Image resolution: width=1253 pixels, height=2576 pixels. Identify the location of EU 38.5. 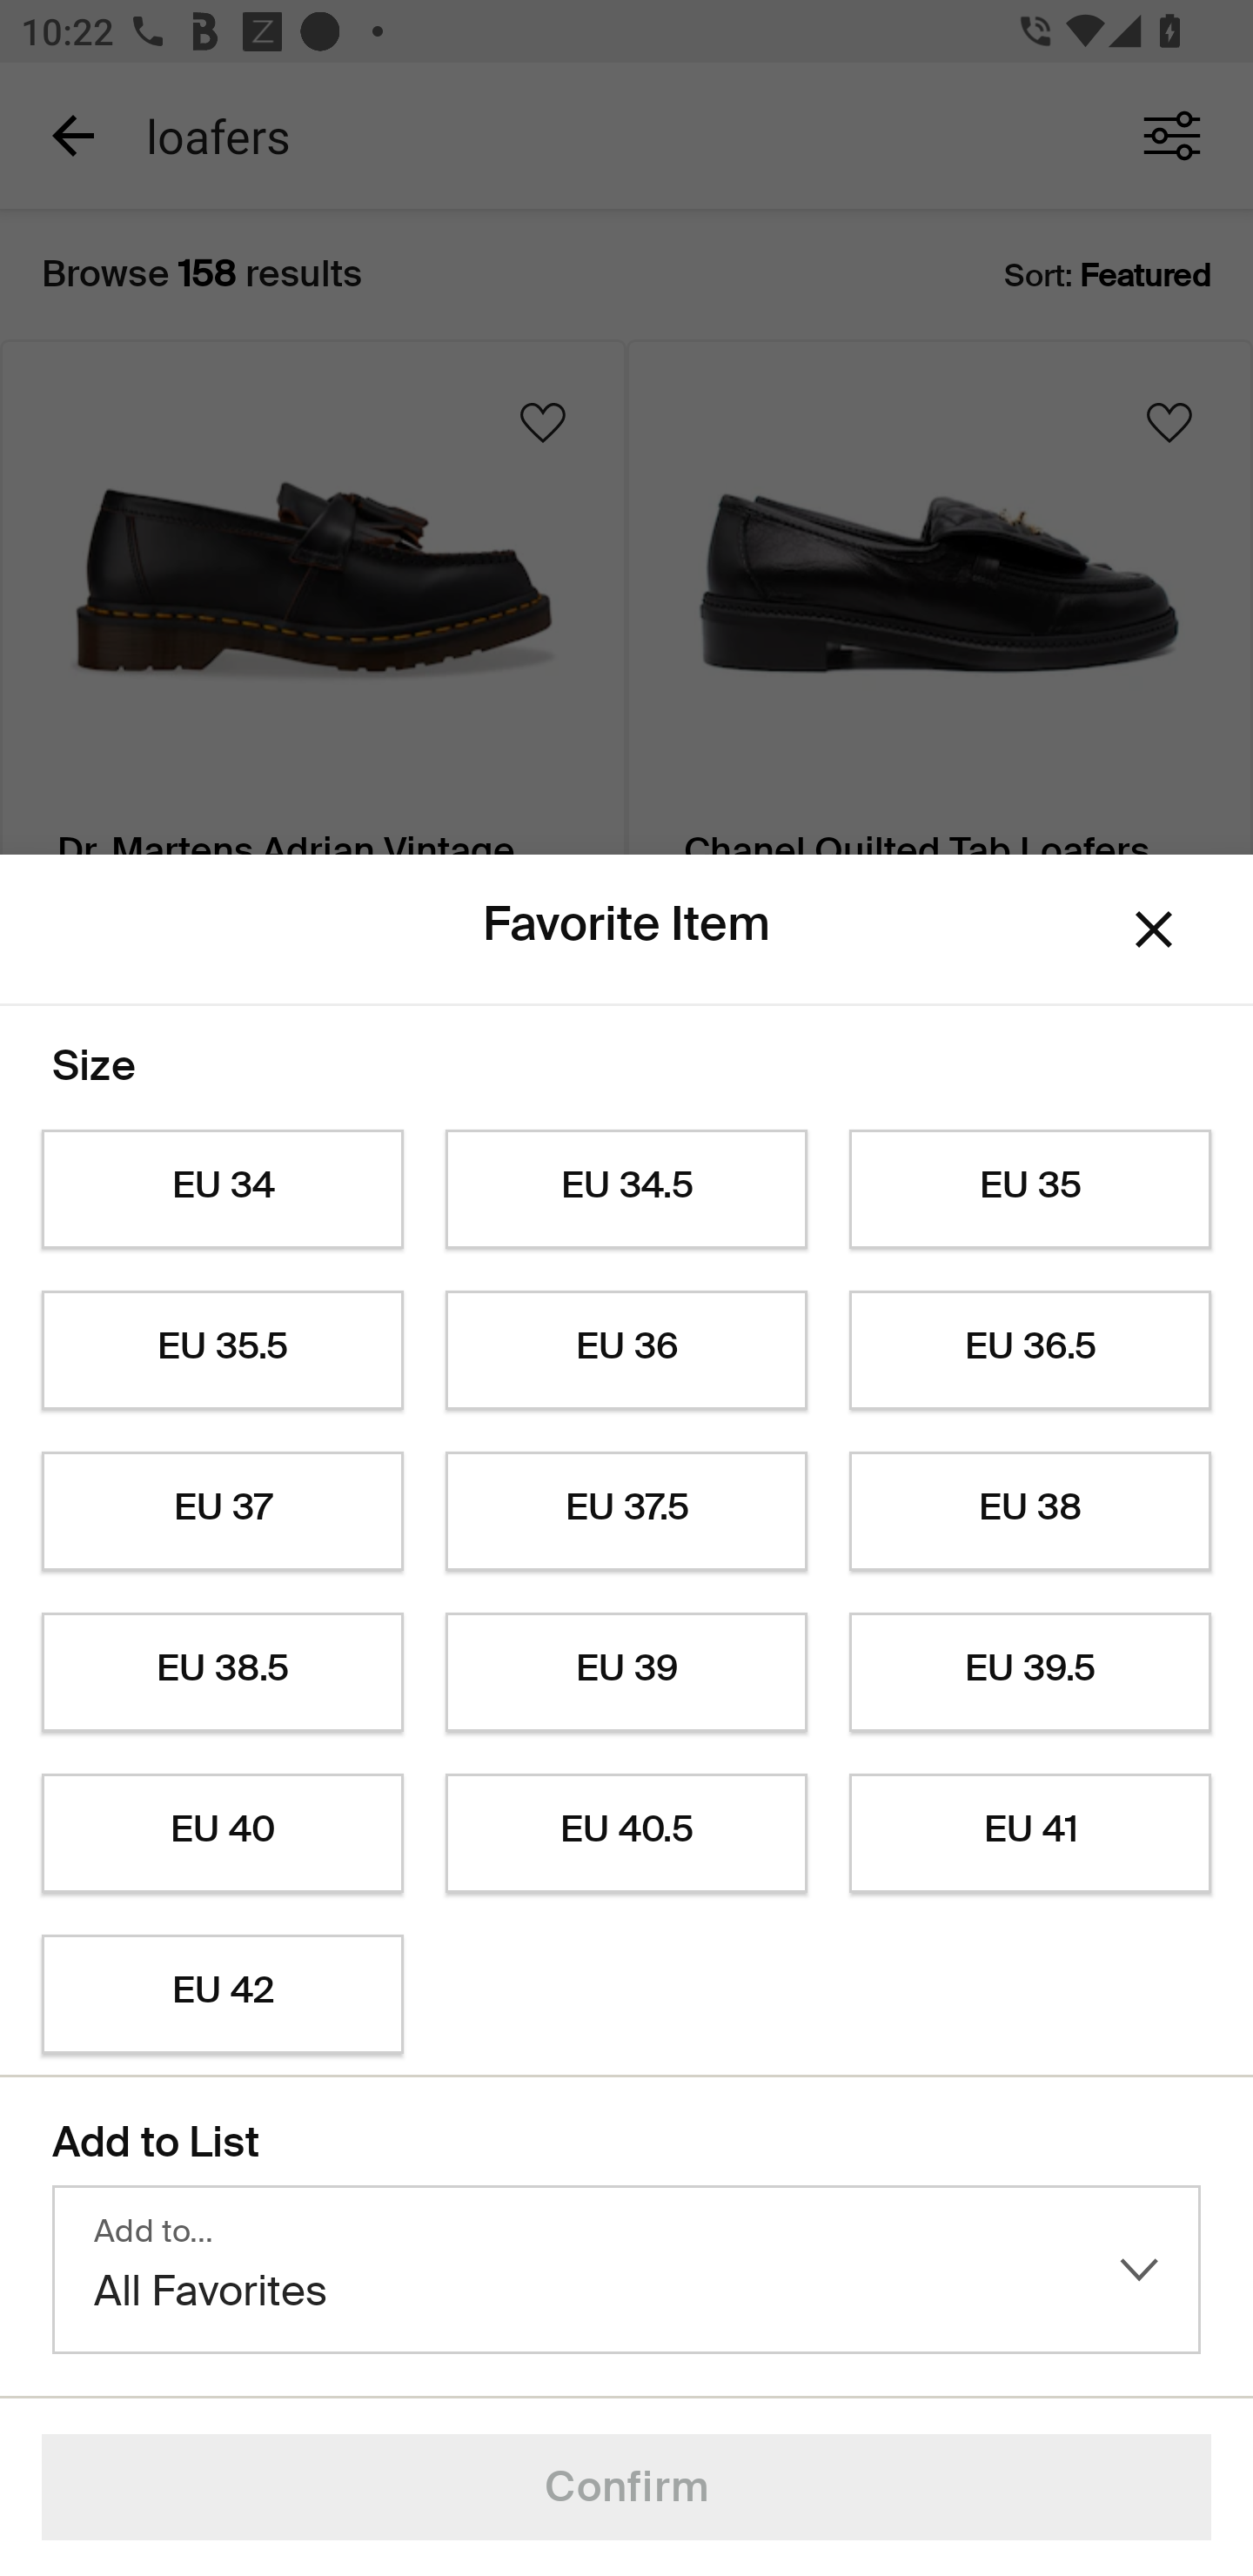
(222, 1673).